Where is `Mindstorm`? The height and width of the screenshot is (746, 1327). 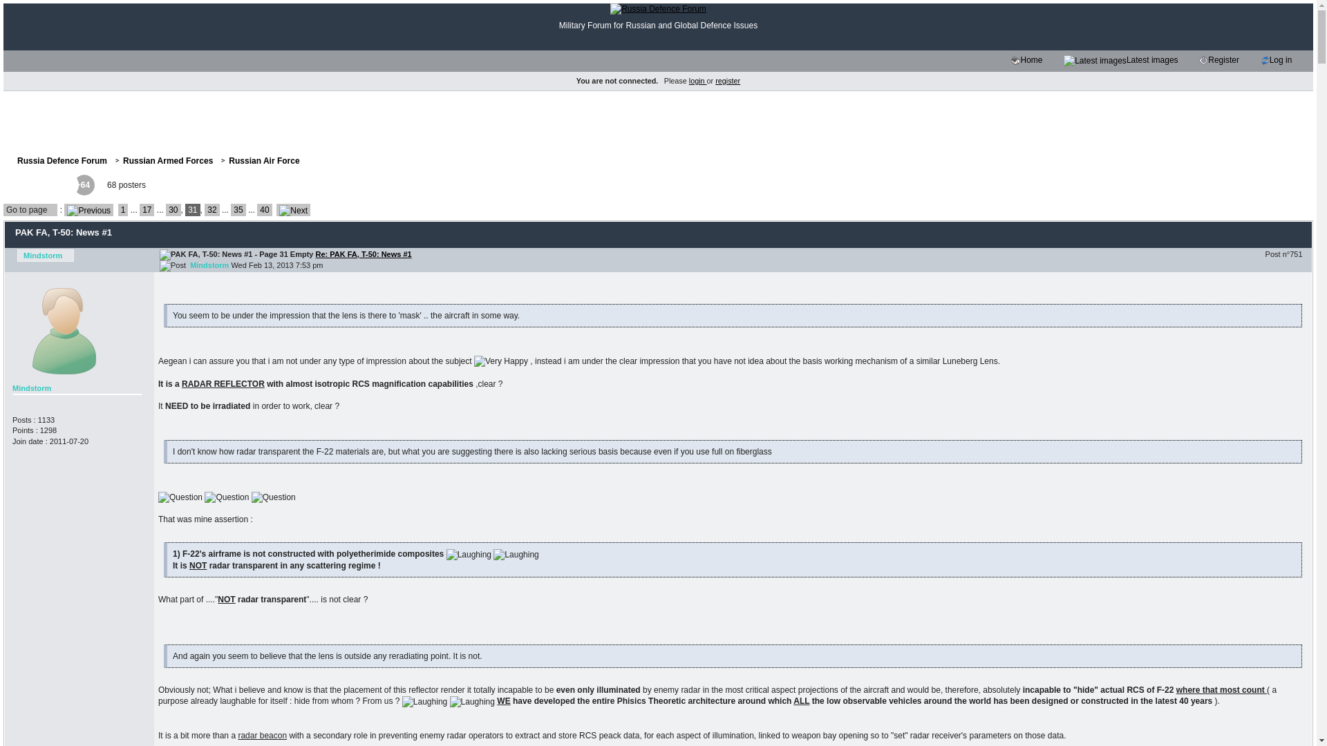 Mindstorm is located at coordinates (46, 256).